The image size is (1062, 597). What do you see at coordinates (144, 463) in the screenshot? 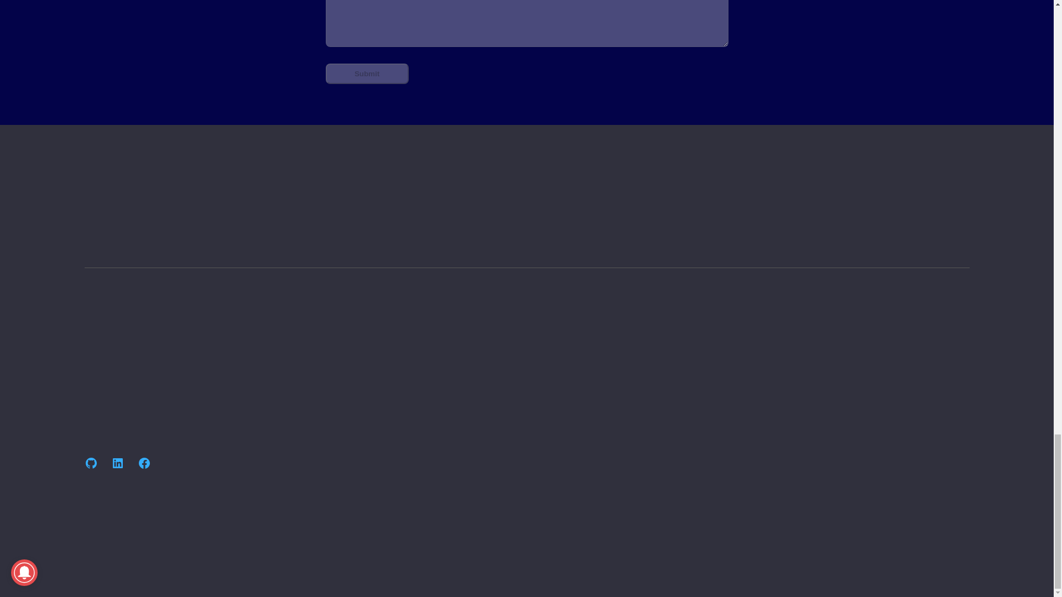
I see `Facebook` at bounding box center [144, 463].